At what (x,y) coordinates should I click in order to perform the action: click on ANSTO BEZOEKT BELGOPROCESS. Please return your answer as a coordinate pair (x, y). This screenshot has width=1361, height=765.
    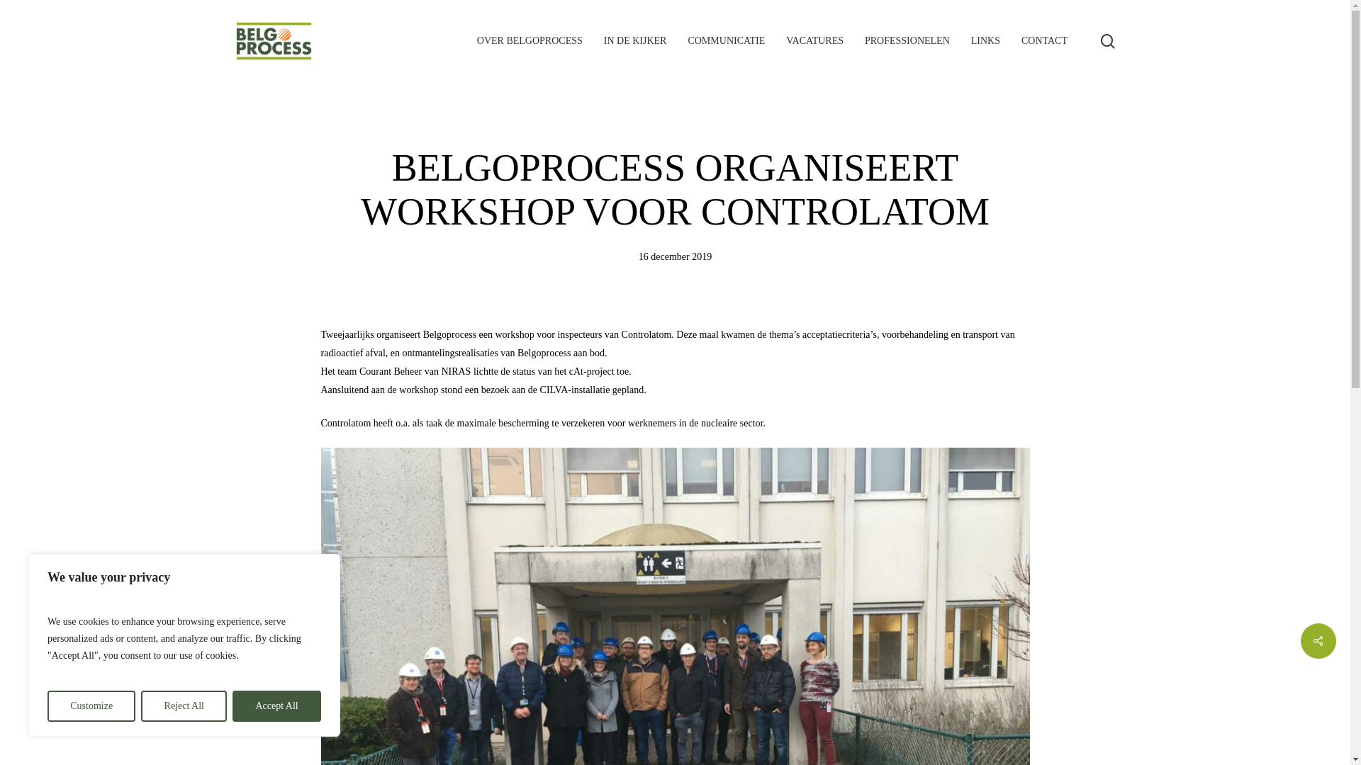
    Looking at the image, I should click on (563, 606).